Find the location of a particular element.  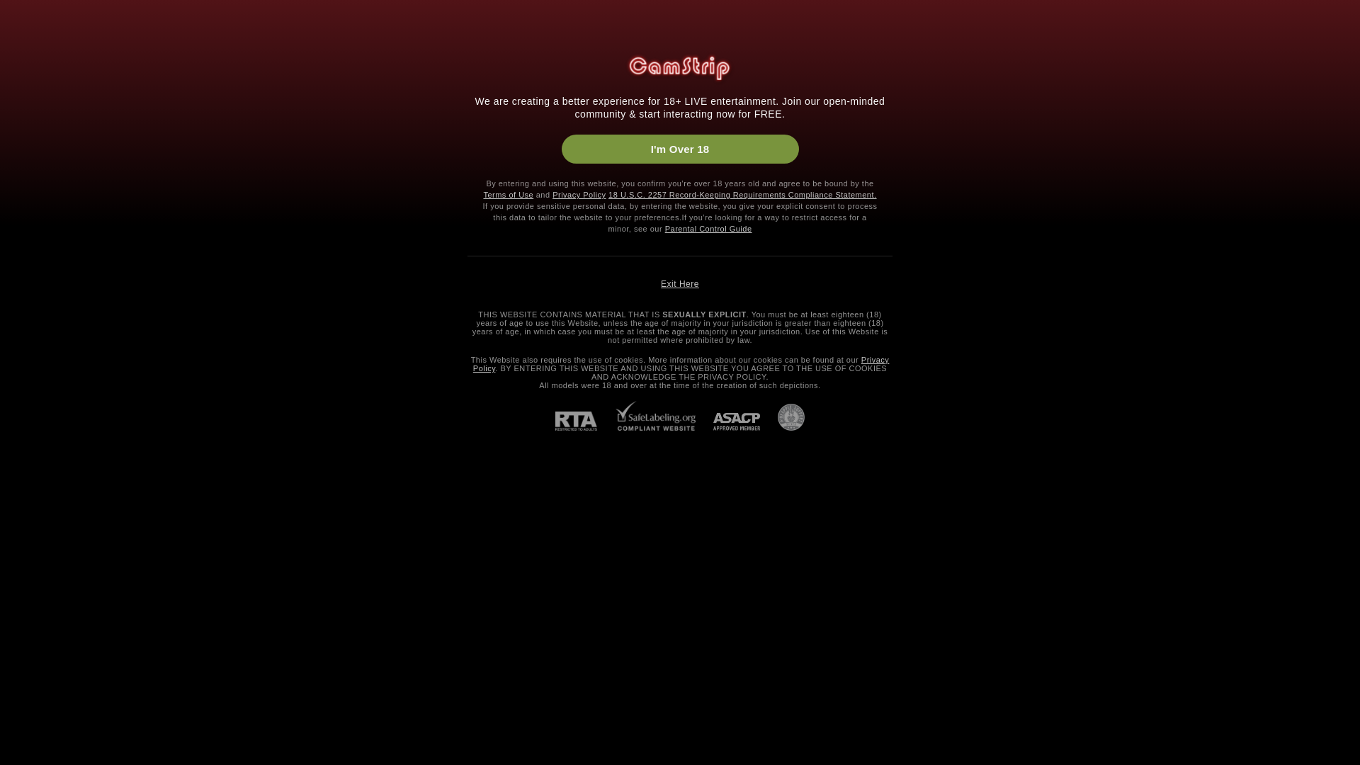

Home is located at coordinates (75, 91).